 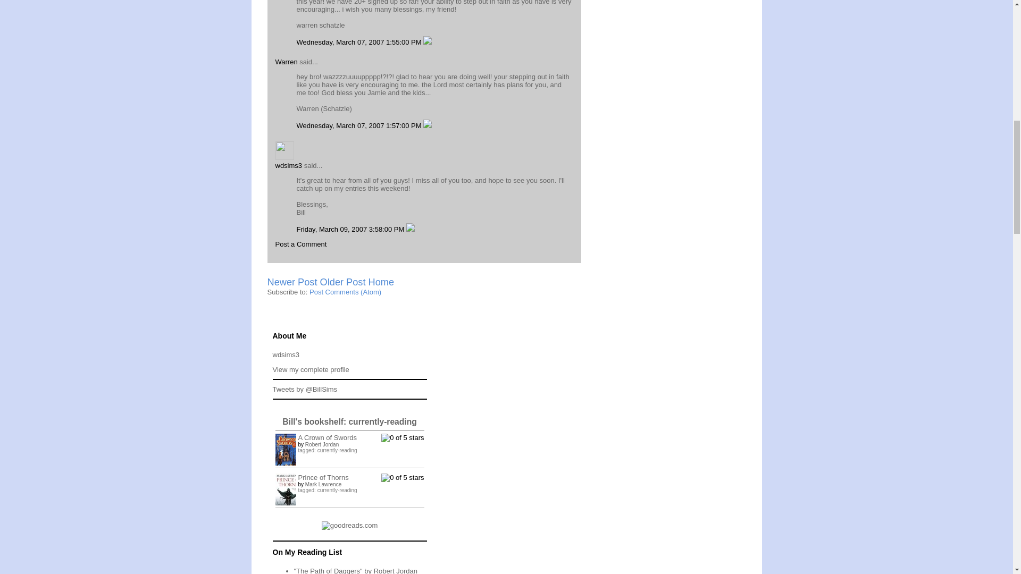 What do you see at coordinates (360, 125) in the screenshot?
I see `Wednesday, March 07, 2007 1:57:00 PM` at bounding box center [360, 125].